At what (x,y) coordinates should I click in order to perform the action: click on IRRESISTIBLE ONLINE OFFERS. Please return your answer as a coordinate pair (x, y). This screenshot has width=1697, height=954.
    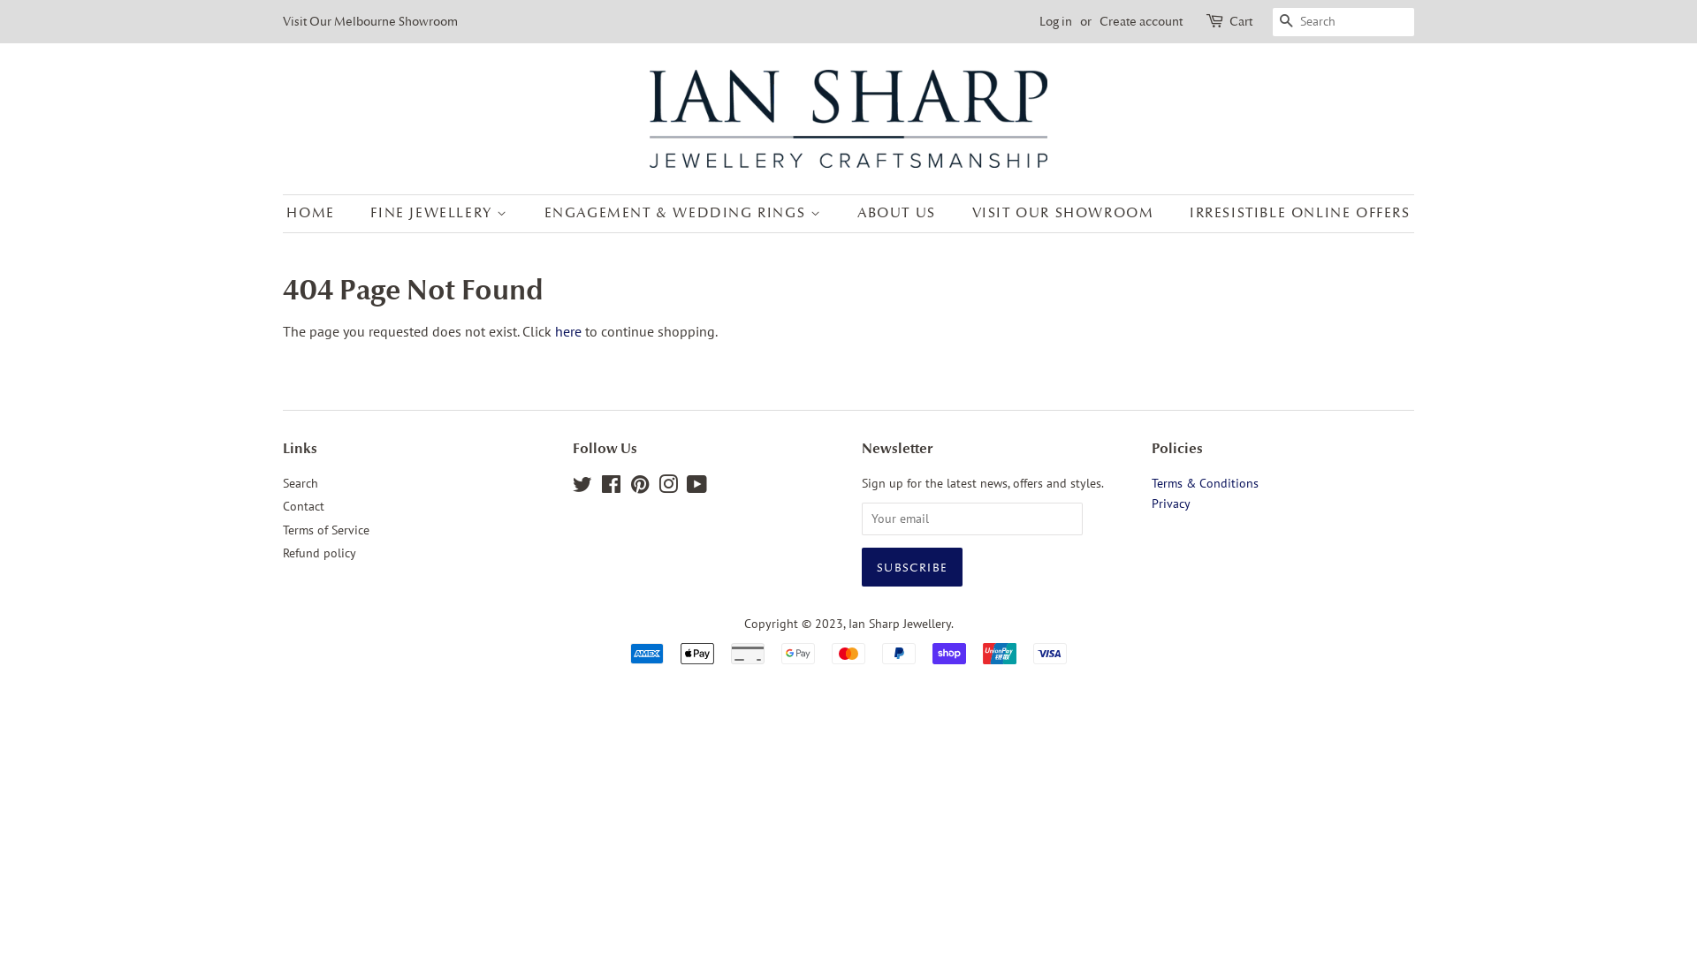
    Looking at the image, I should click on (1294, 214).